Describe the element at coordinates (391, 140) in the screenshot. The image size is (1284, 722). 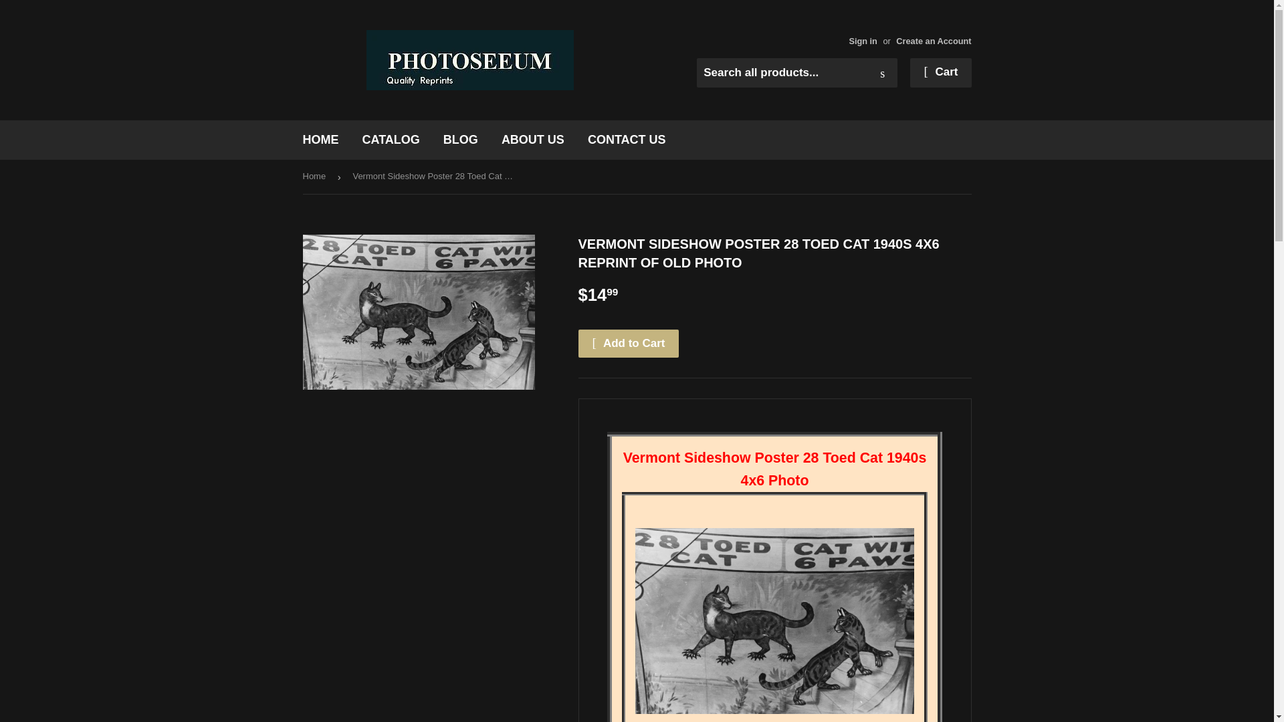
I see `CATALOG` at that location.